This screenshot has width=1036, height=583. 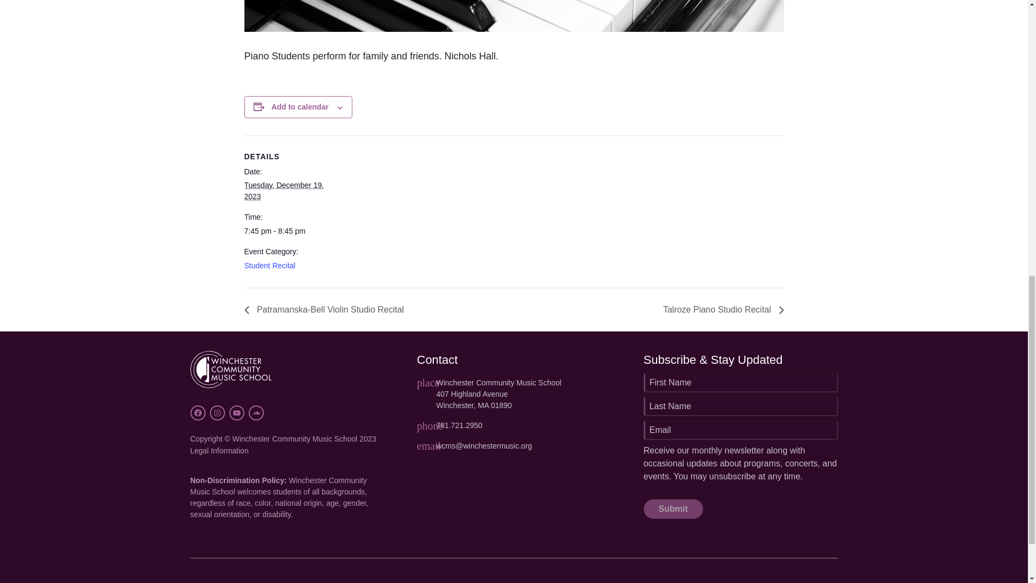 What do you see at coordinates (289, 231) in the screenshot?
I see `2023-12-19` at bounding box center [289, 231].